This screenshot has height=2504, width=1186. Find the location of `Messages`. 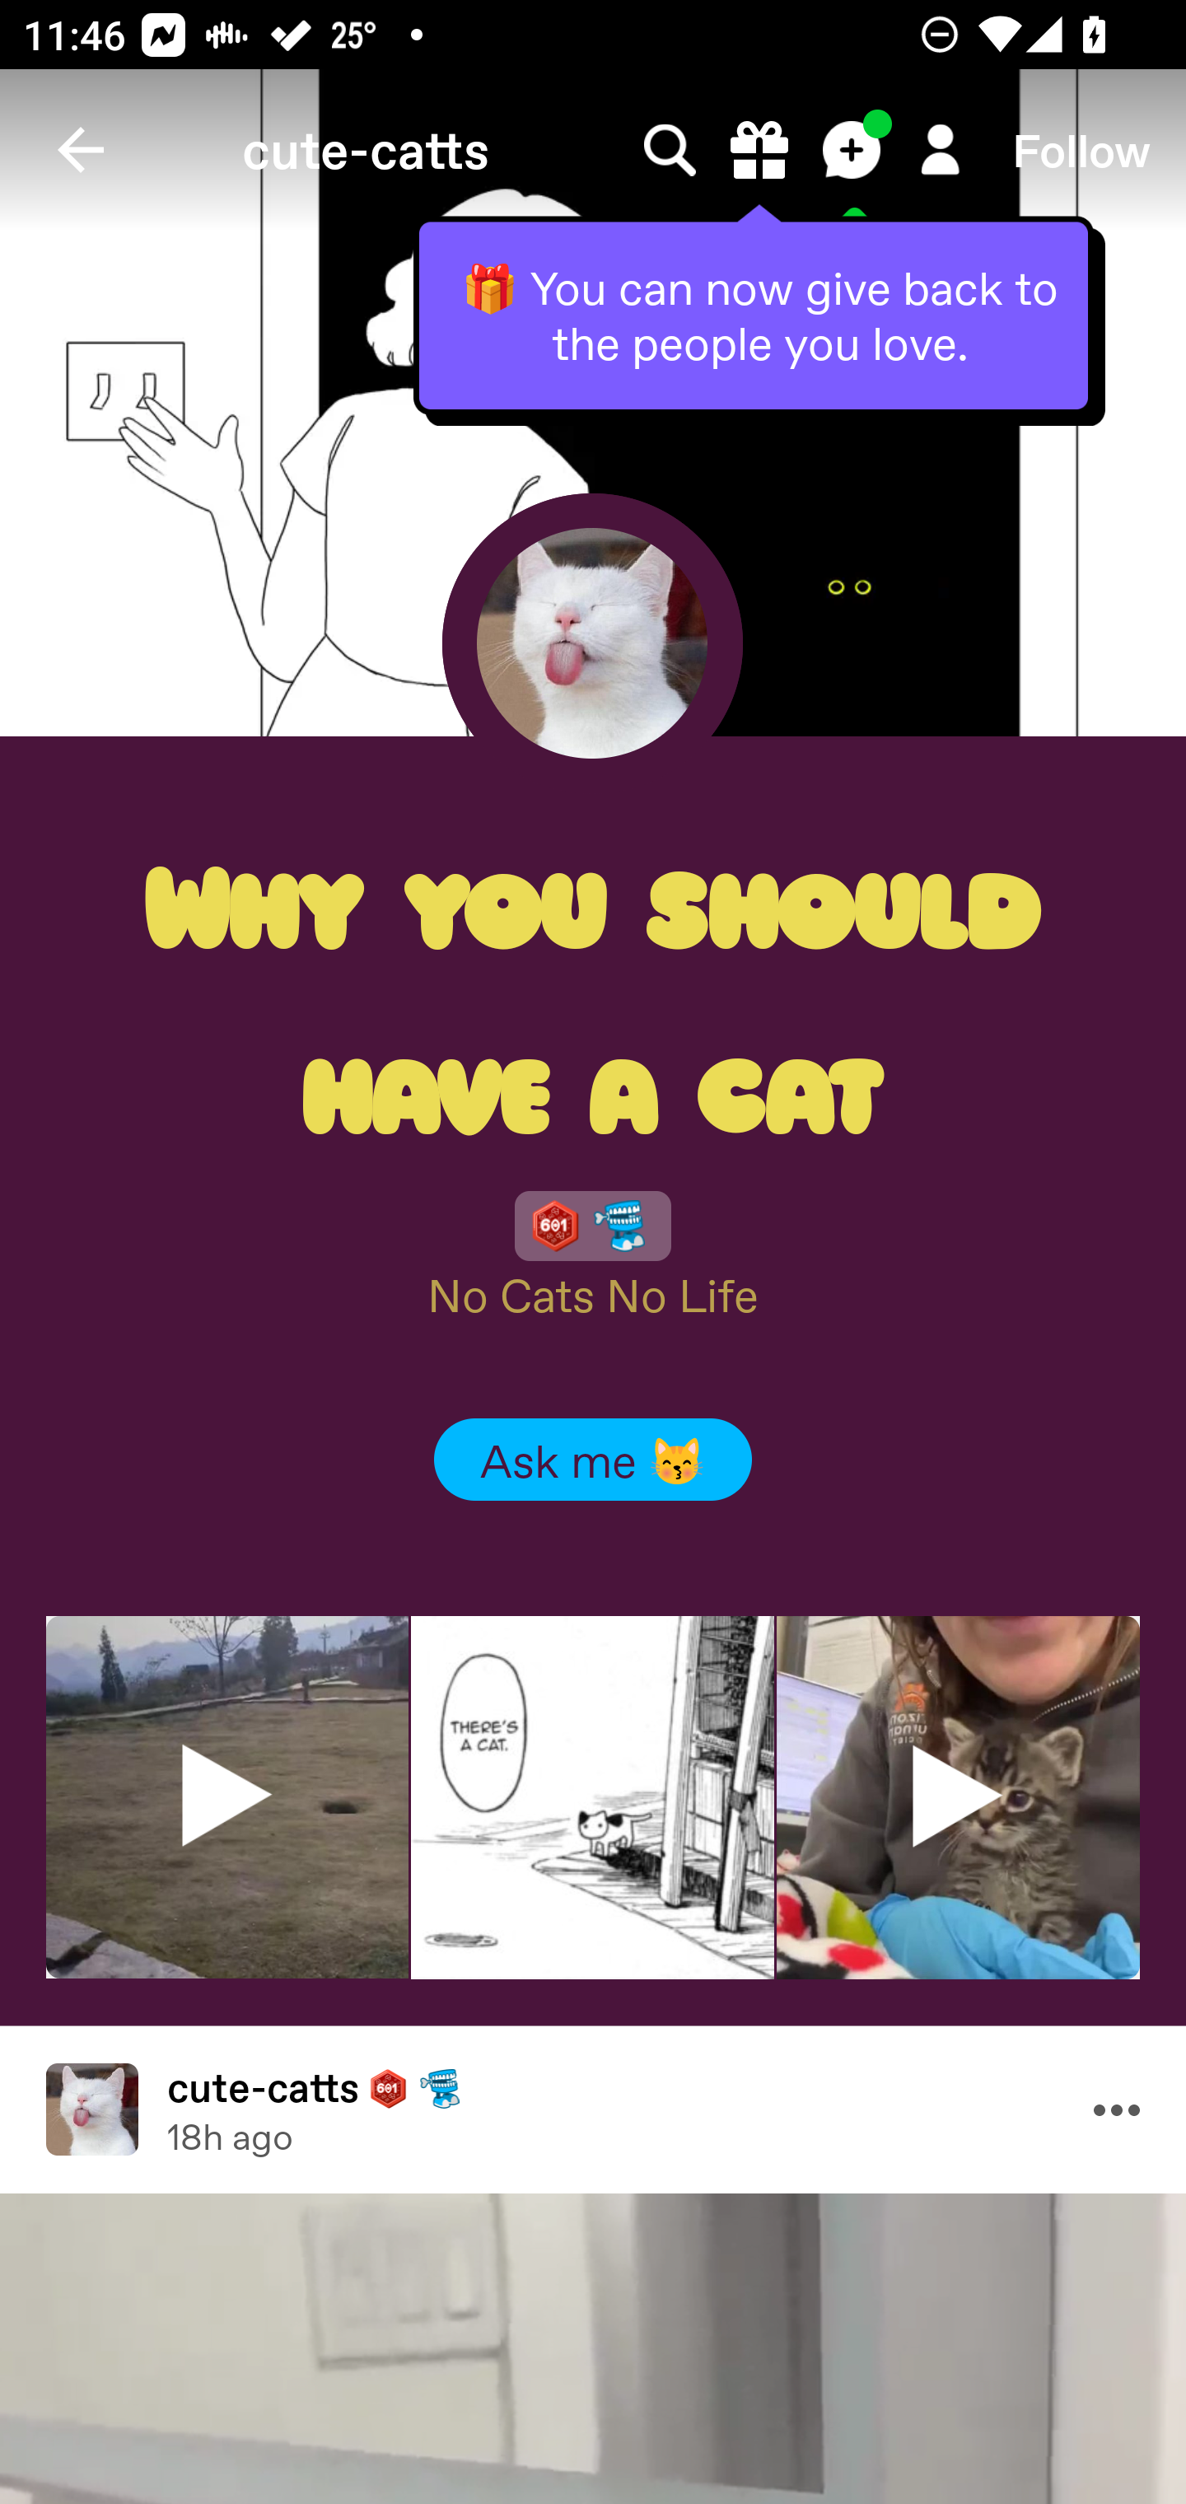

Messages is located at coordinates (854, 150).